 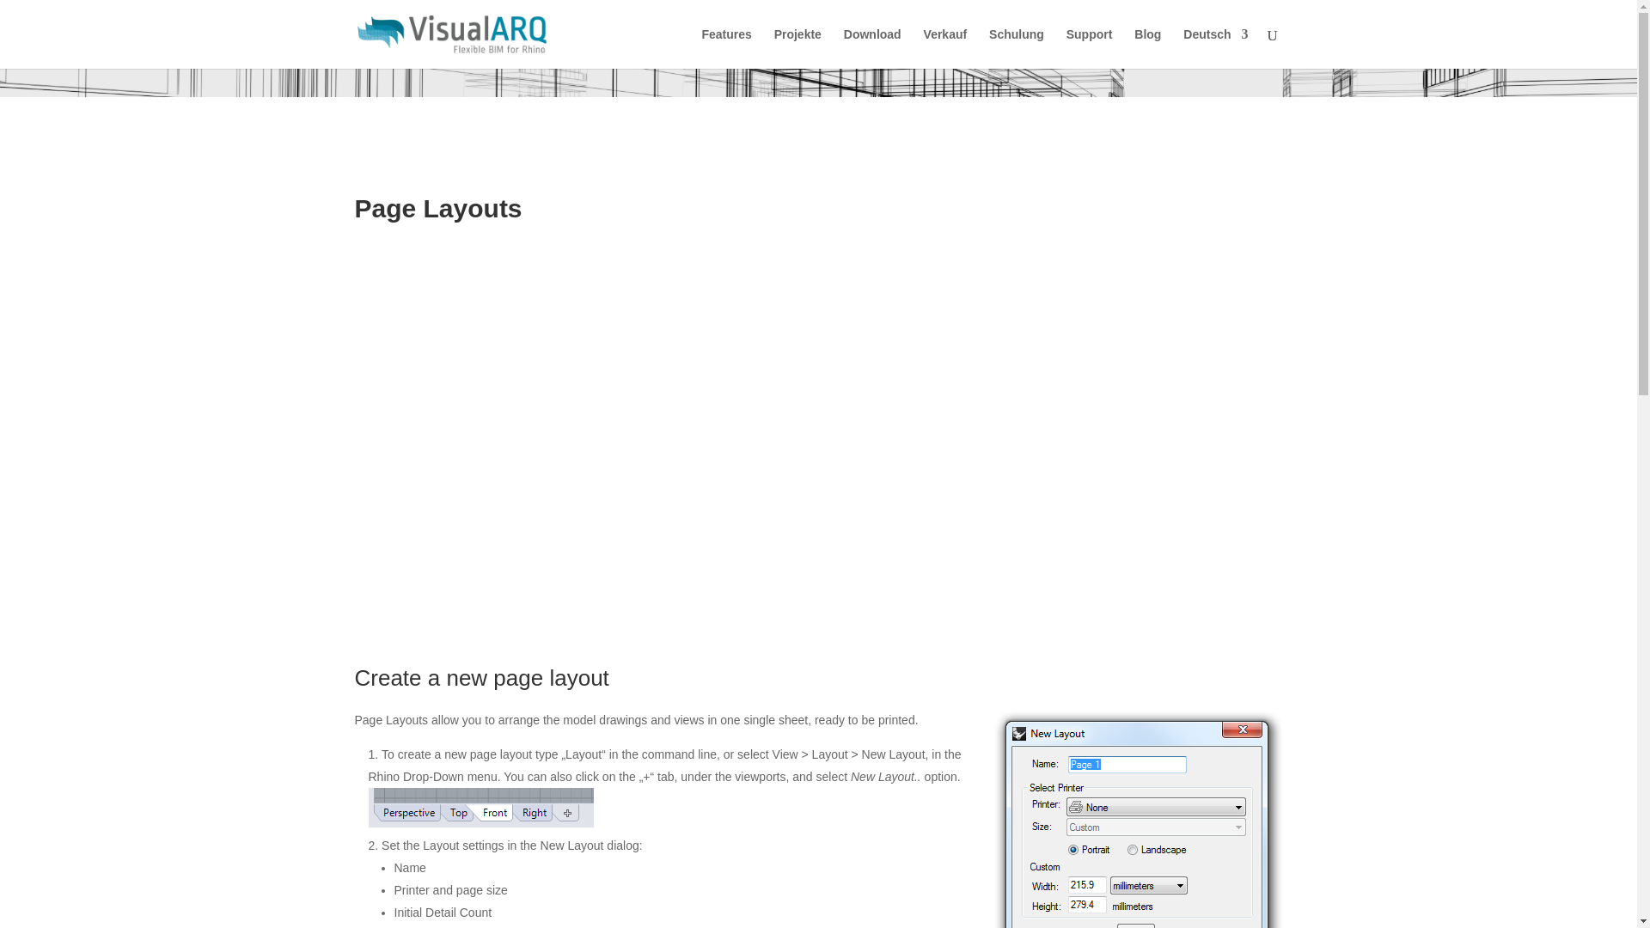 What do you see at coordinates (1016, 48) in the screenshot?
I see `Schulung` at bounding box center [1016, 48].